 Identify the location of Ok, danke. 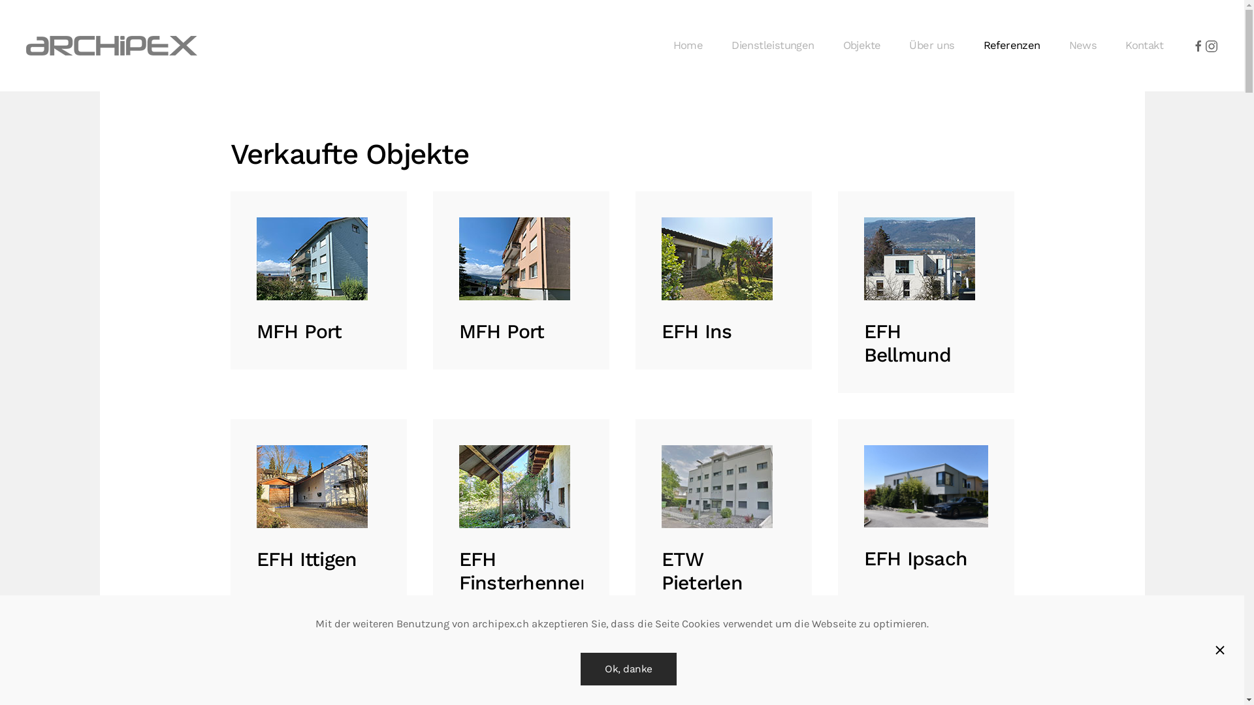
(628, 669).